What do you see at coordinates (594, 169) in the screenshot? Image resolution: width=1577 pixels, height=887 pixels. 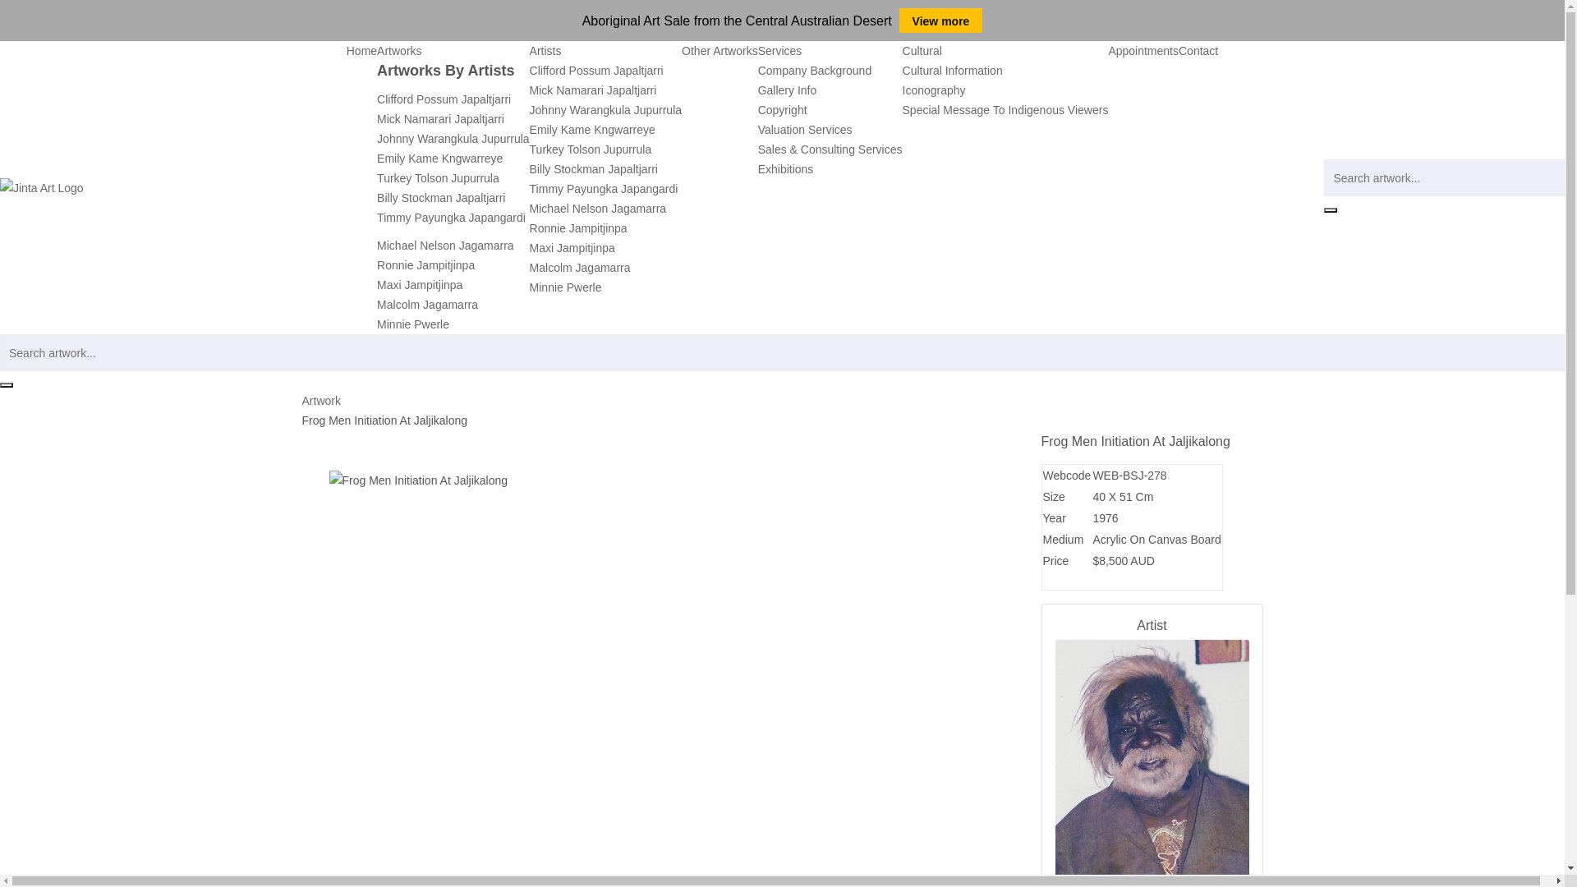 I see `Billy Stockman Japaltjarri` at bounding box center [594, 169].